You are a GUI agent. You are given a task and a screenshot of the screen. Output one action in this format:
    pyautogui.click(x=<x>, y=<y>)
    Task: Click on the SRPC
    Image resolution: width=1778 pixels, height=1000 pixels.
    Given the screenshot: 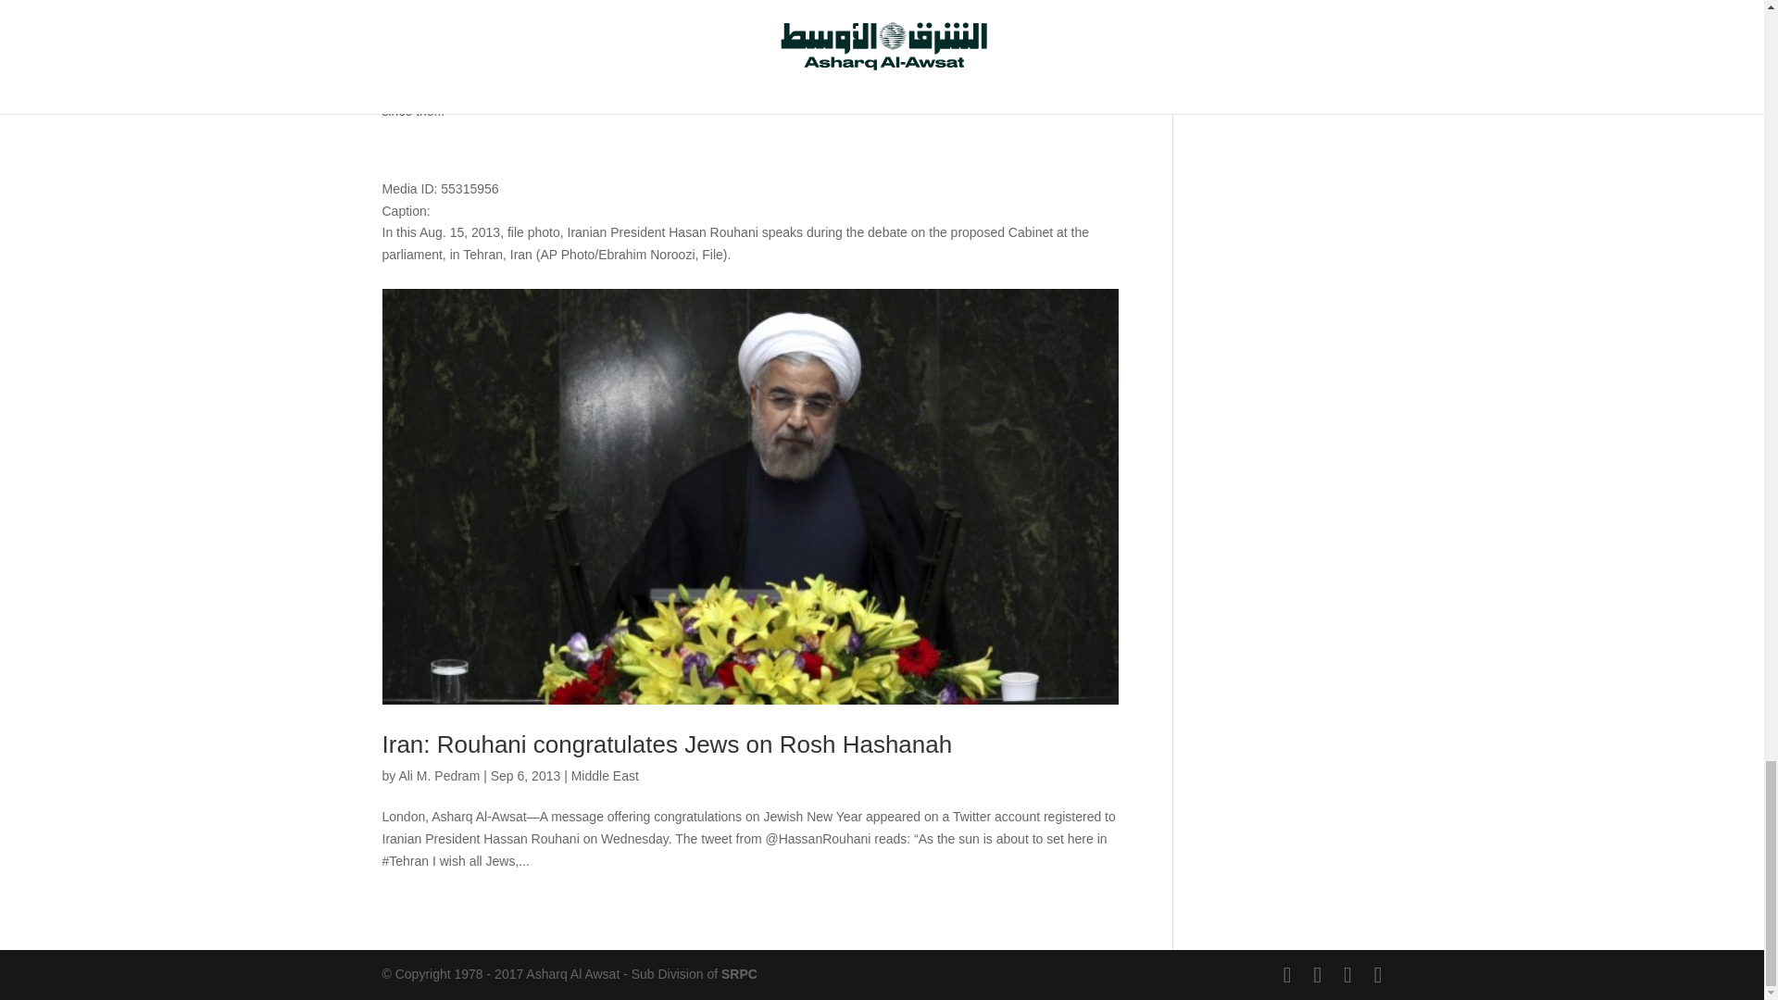 What is the action you would take?
    pyautogui.click(x=739, y=974)
    